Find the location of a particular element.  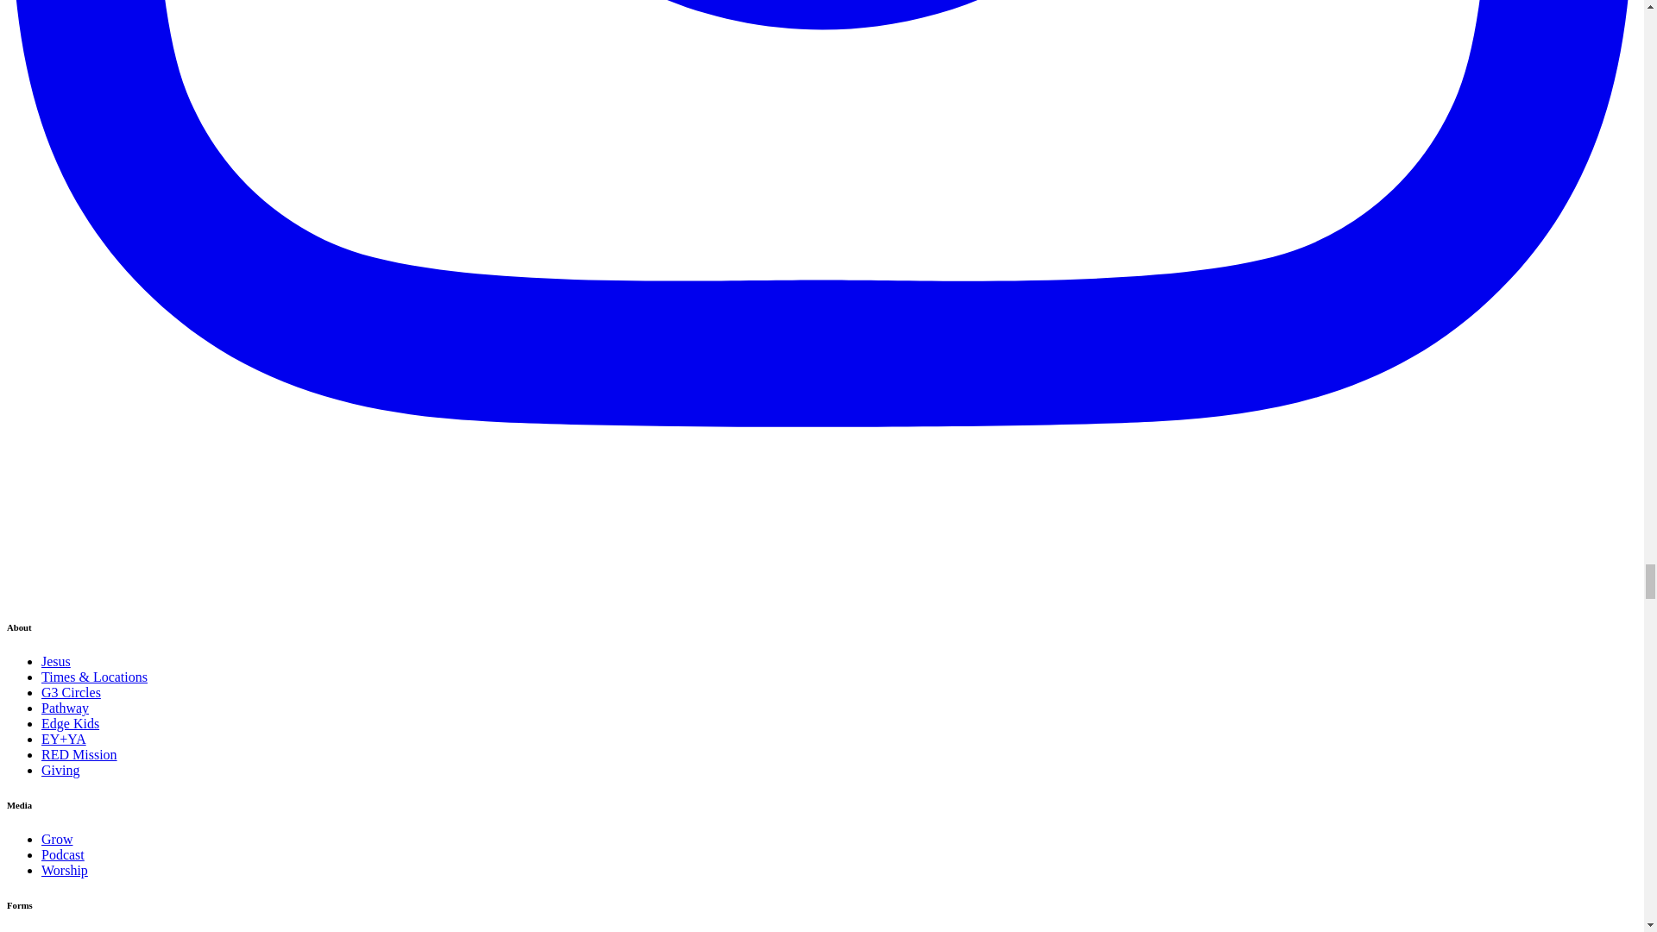

Worship is located at coordinates (64, 870).